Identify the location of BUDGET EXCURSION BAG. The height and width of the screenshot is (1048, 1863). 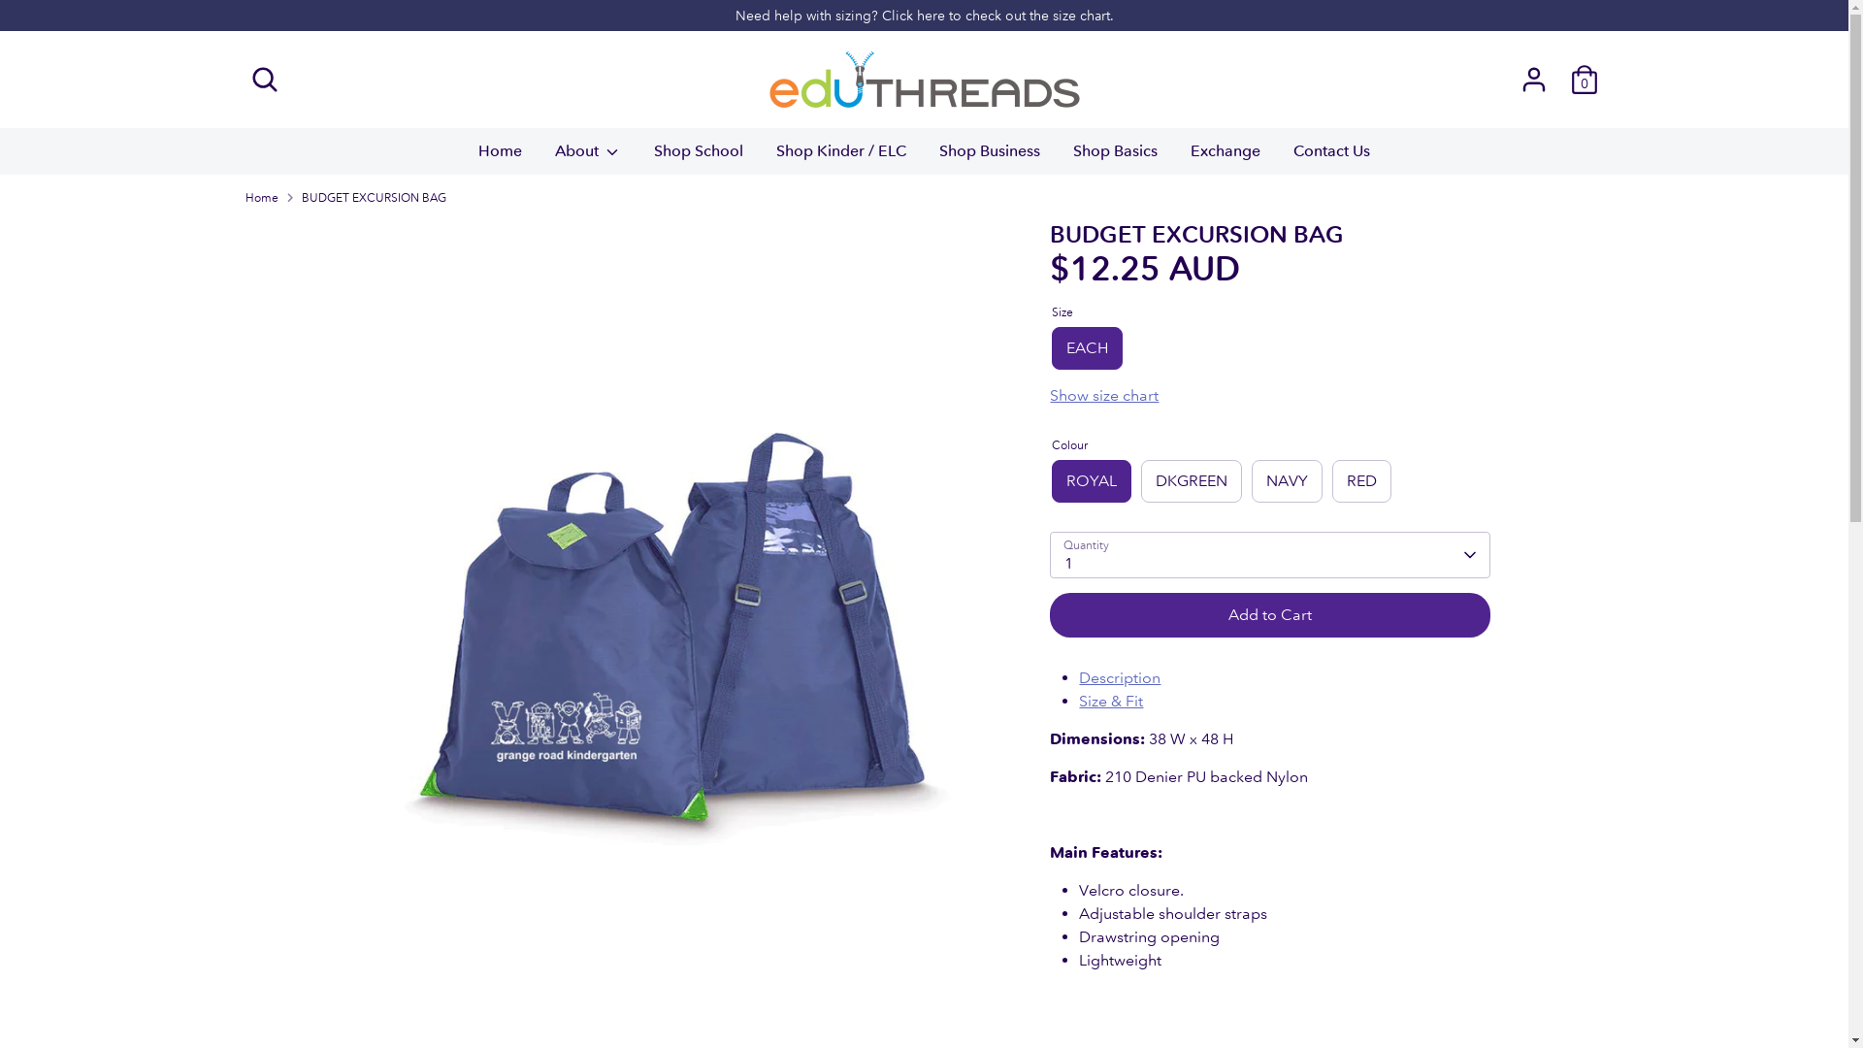
(373, 198).